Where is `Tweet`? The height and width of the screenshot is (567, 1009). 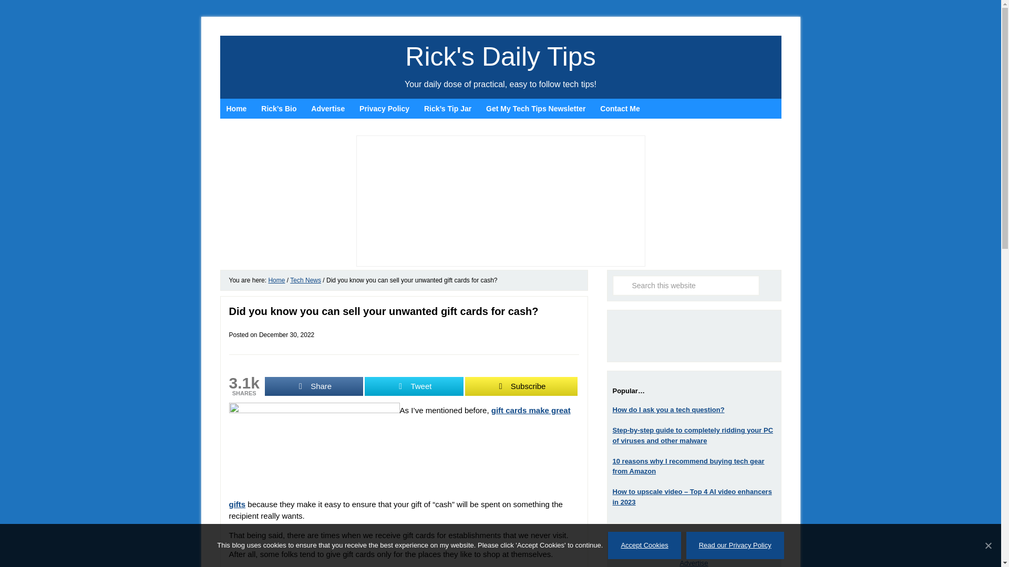 Tweet is located at coordinates (414, 386).